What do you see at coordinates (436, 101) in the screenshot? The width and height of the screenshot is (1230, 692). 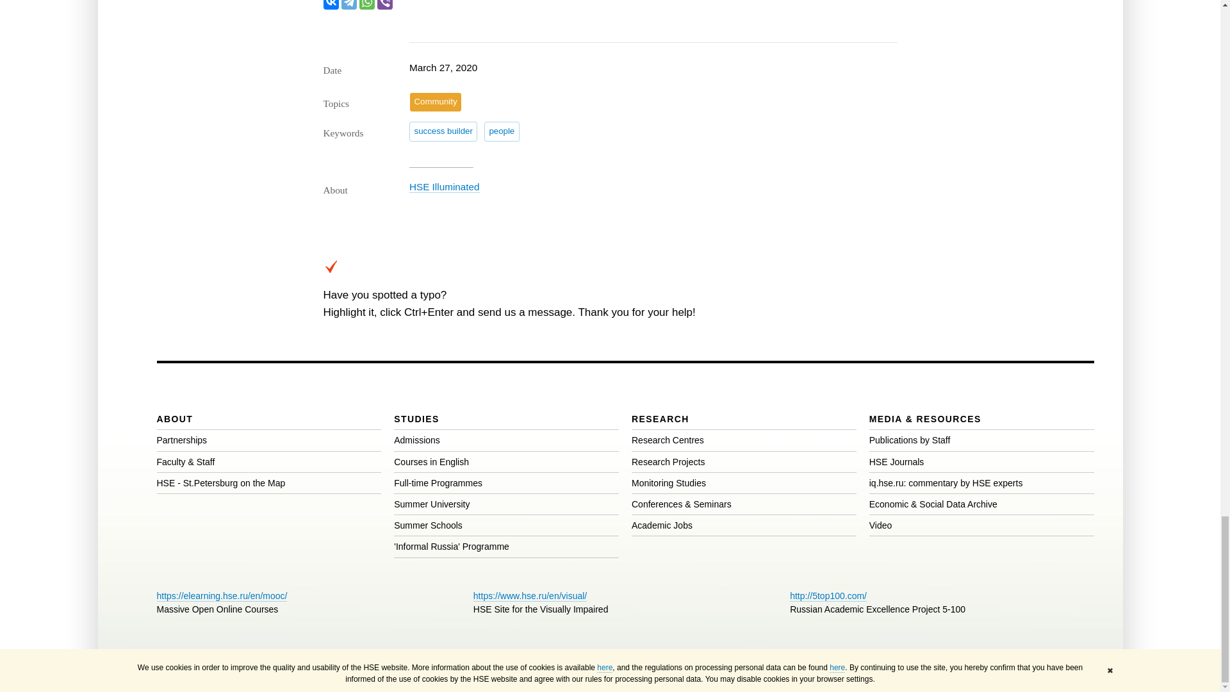 I see `Community` at bounding box center [436, 101].